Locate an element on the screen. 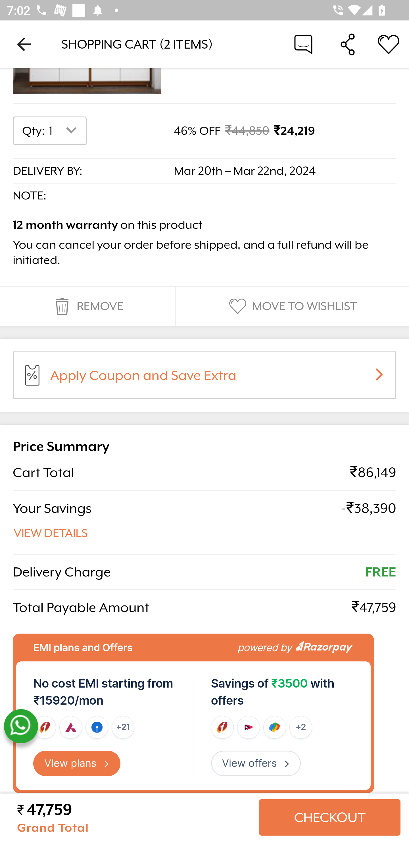 This screenshot has width=409, height=841. whatsapp is located at coordinates (21, 727).